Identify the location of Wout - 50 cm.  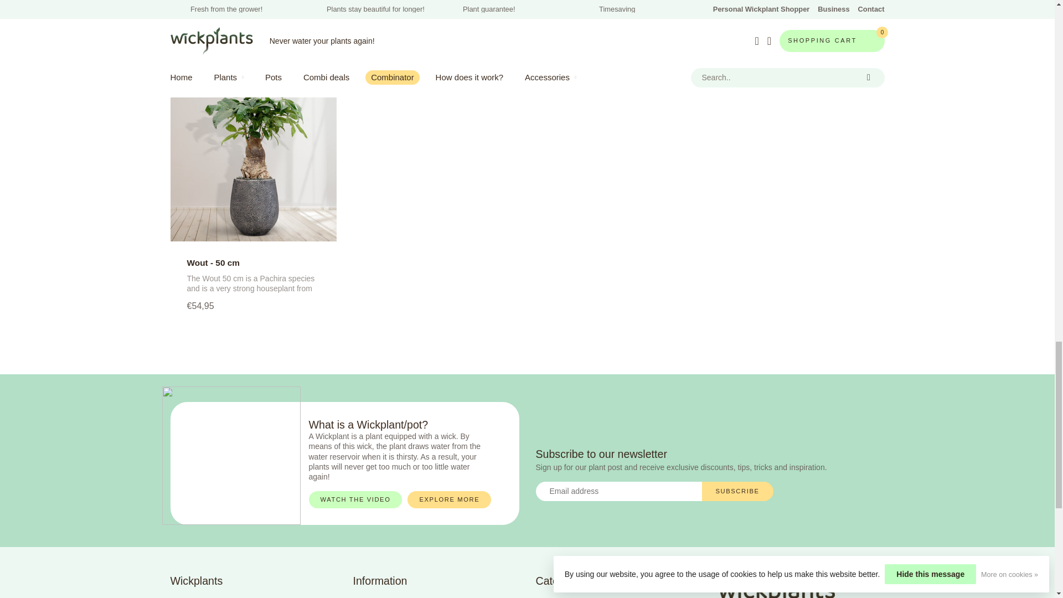
(254, 158).